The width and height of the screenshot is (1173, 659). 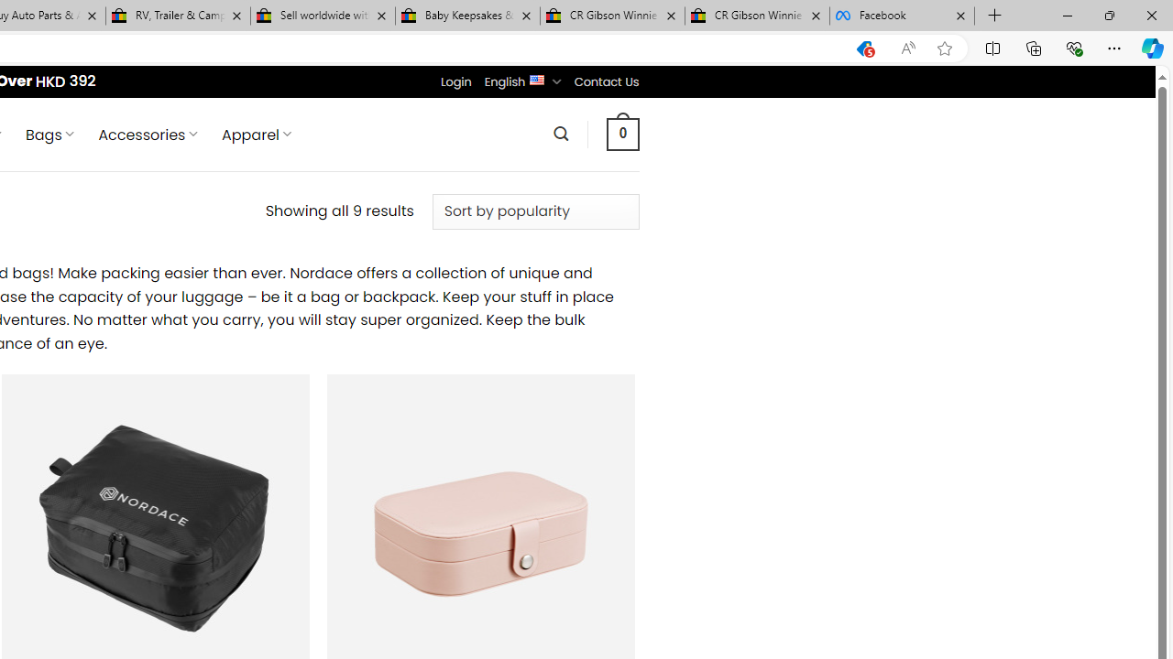 I want to click on Split screen, so click(x=992, y=48).